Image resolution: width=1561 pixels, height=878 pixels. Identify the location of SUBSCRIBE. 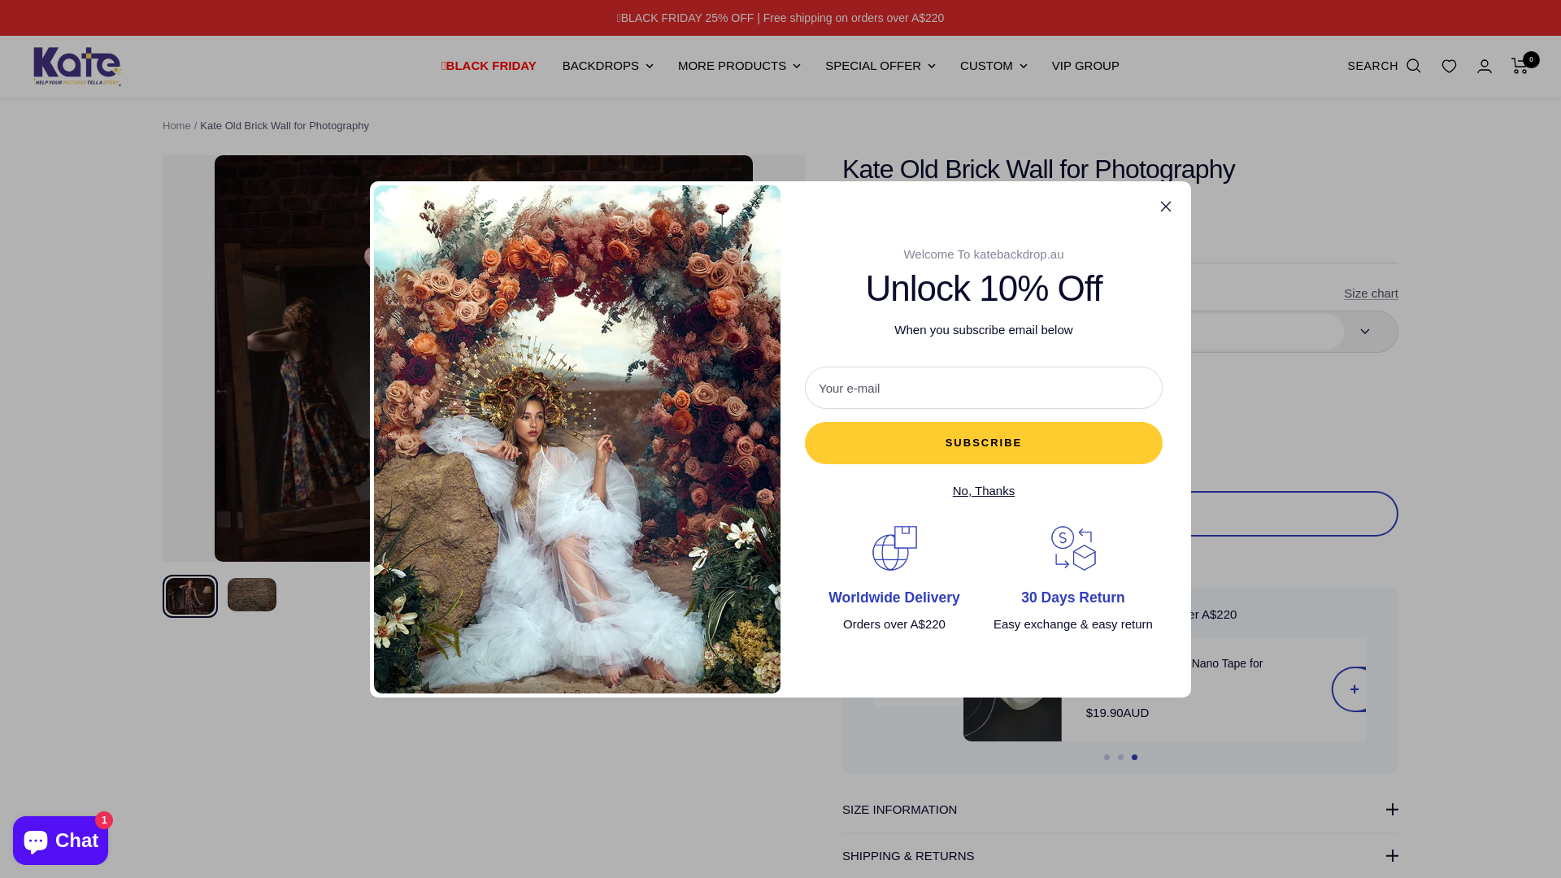
(984, 443).